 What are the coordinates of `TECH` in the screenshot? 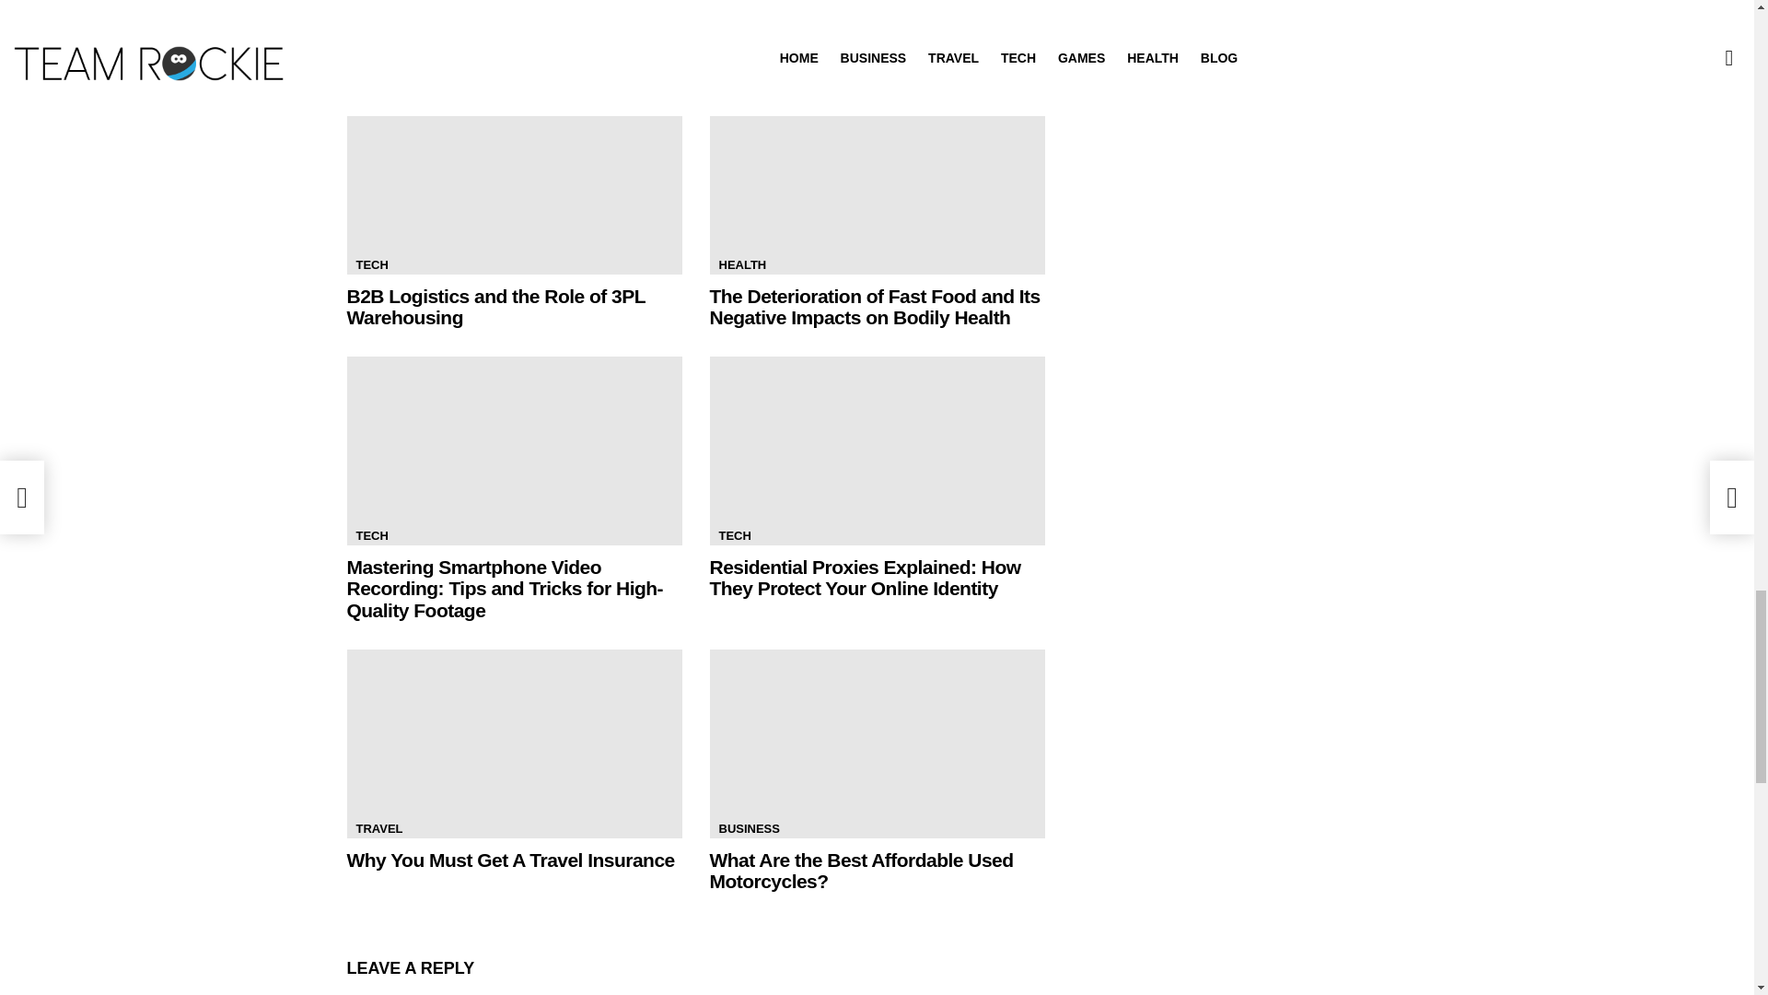 It's located at (371, 265).